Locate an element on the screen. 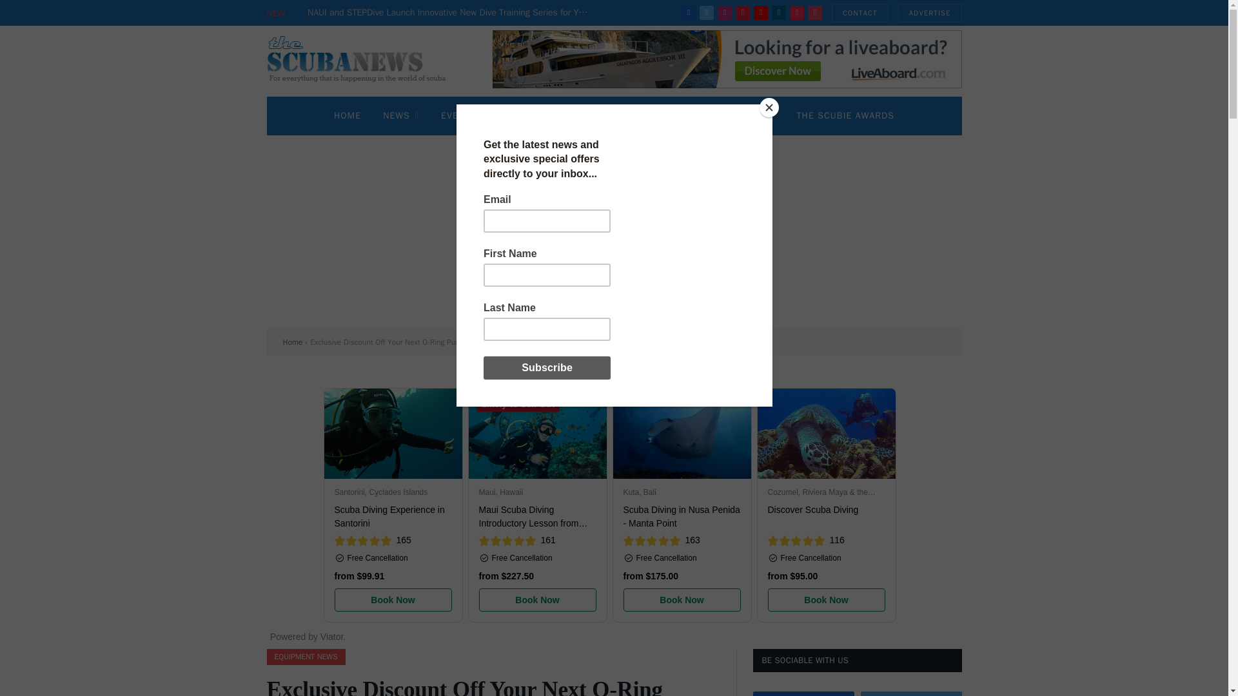 This screenshot has height=696, width=1238. The Scuba News is located at coordinates (364, 61).